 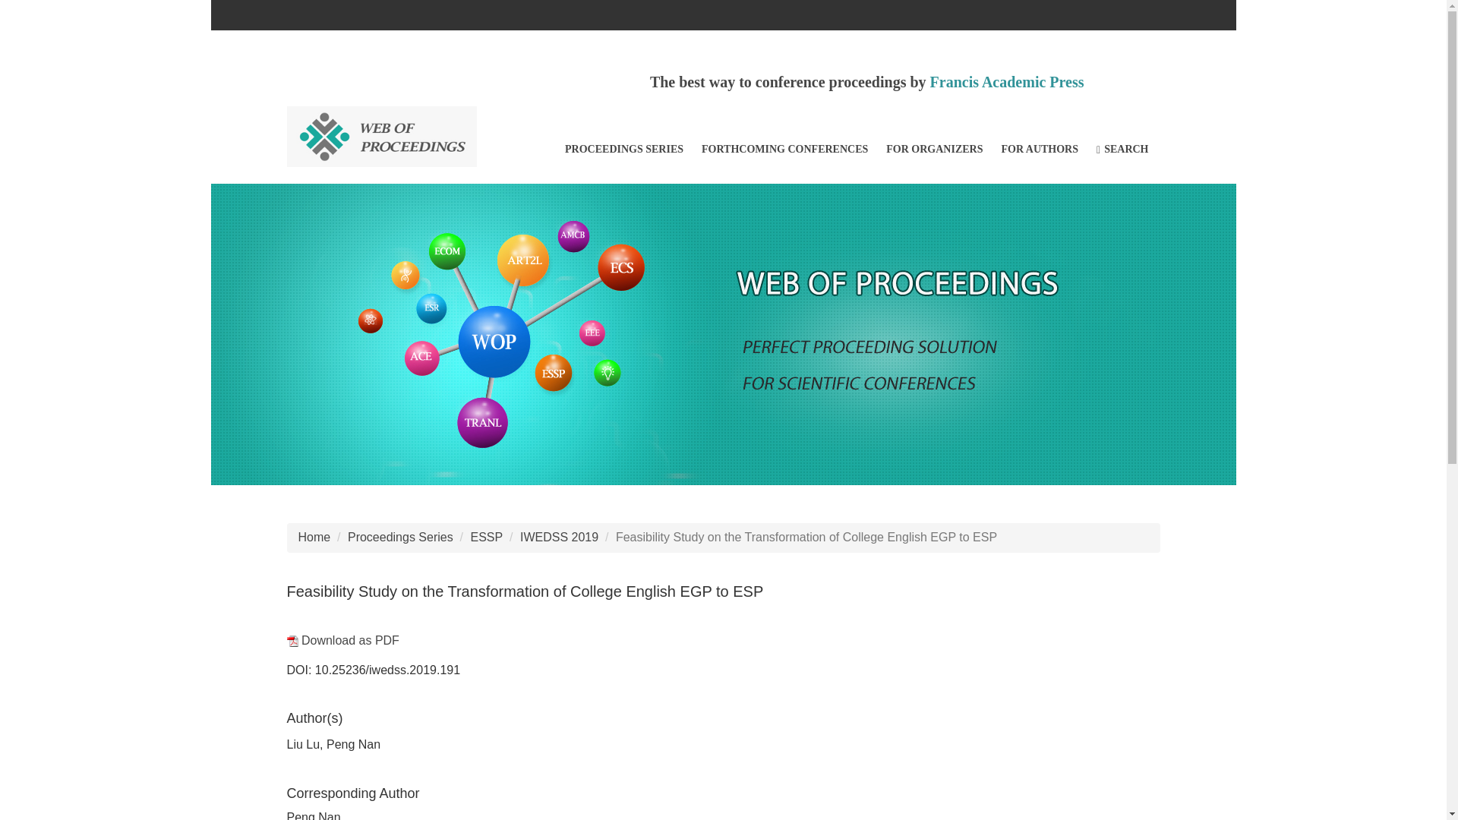 I want to click on ESSP, so click(x=487, y=537).